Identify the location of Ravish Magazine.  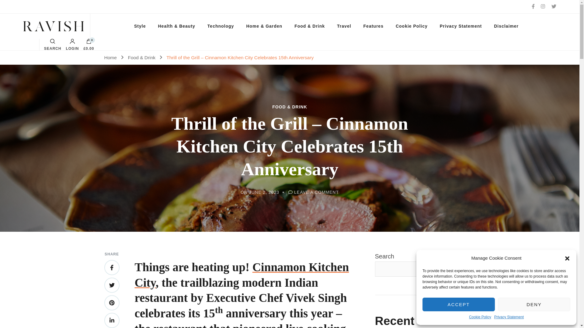
(45, 26).